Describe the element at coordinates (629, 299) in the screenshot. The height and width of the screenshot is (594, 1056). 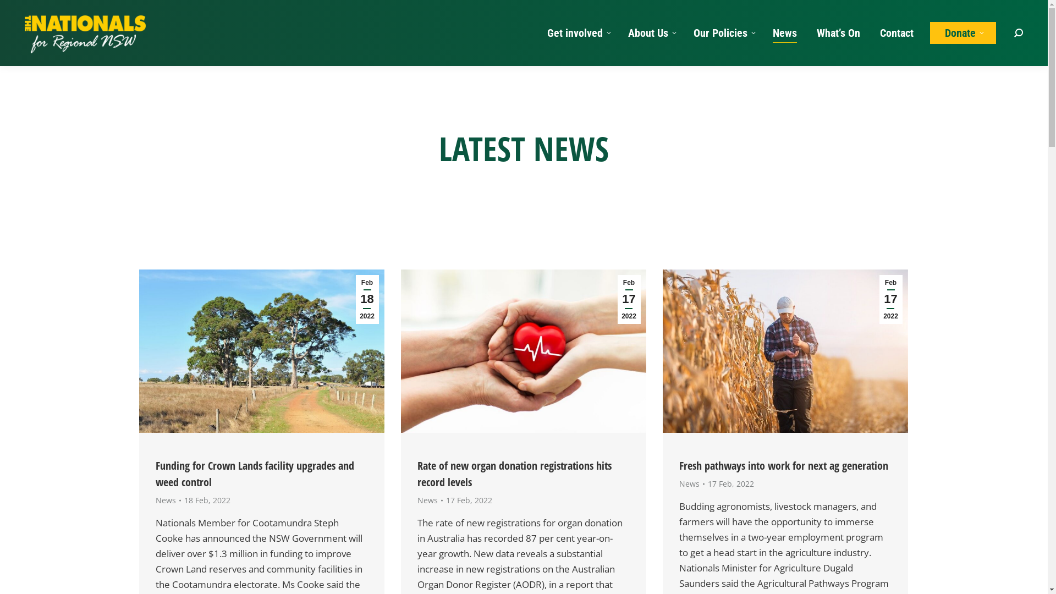
I see `Feb
17
2022` at that location.